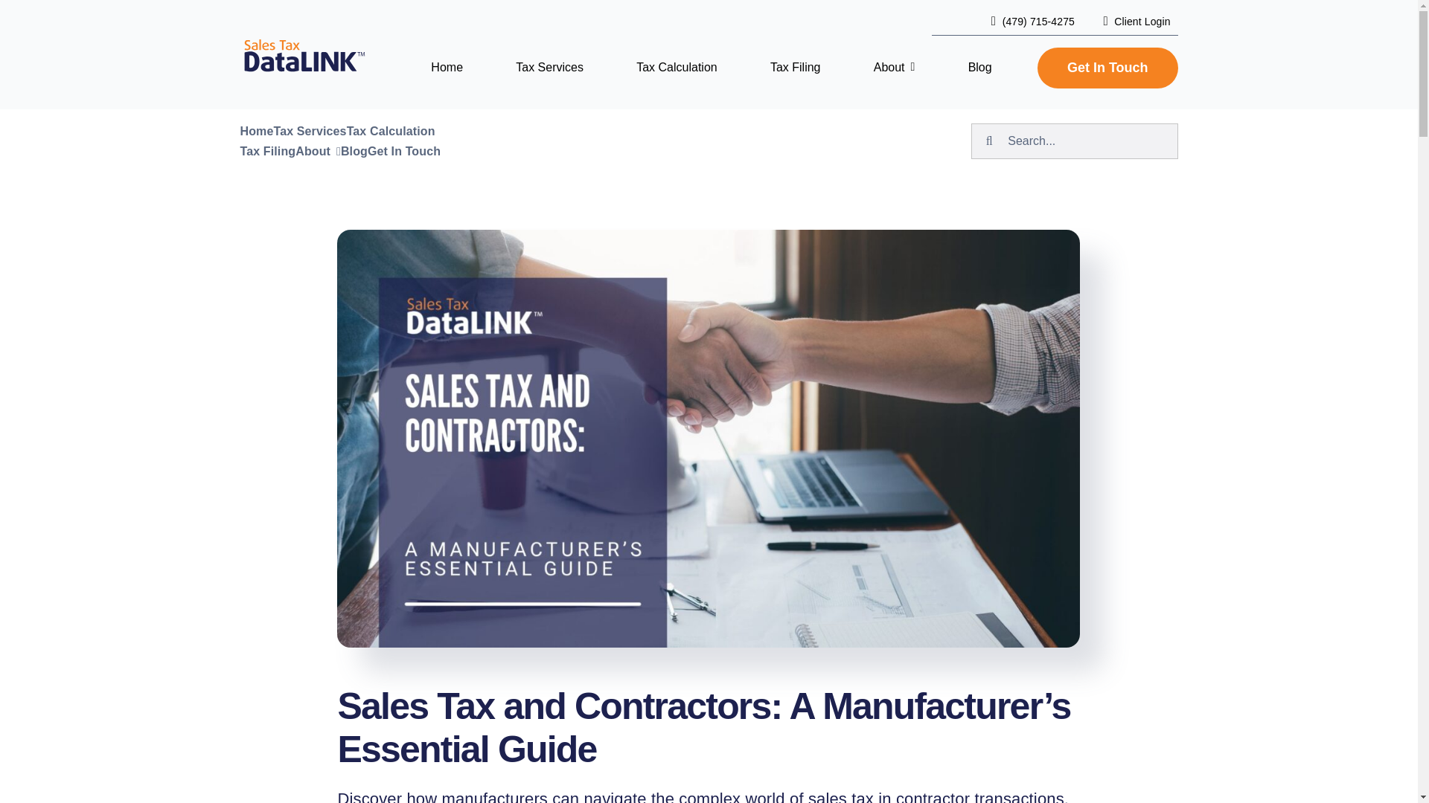 This screenshot has height=803, width=1429. Describe the element at coordinates (796, 67) in the screenshot. I see `Tax Filing` at that location.